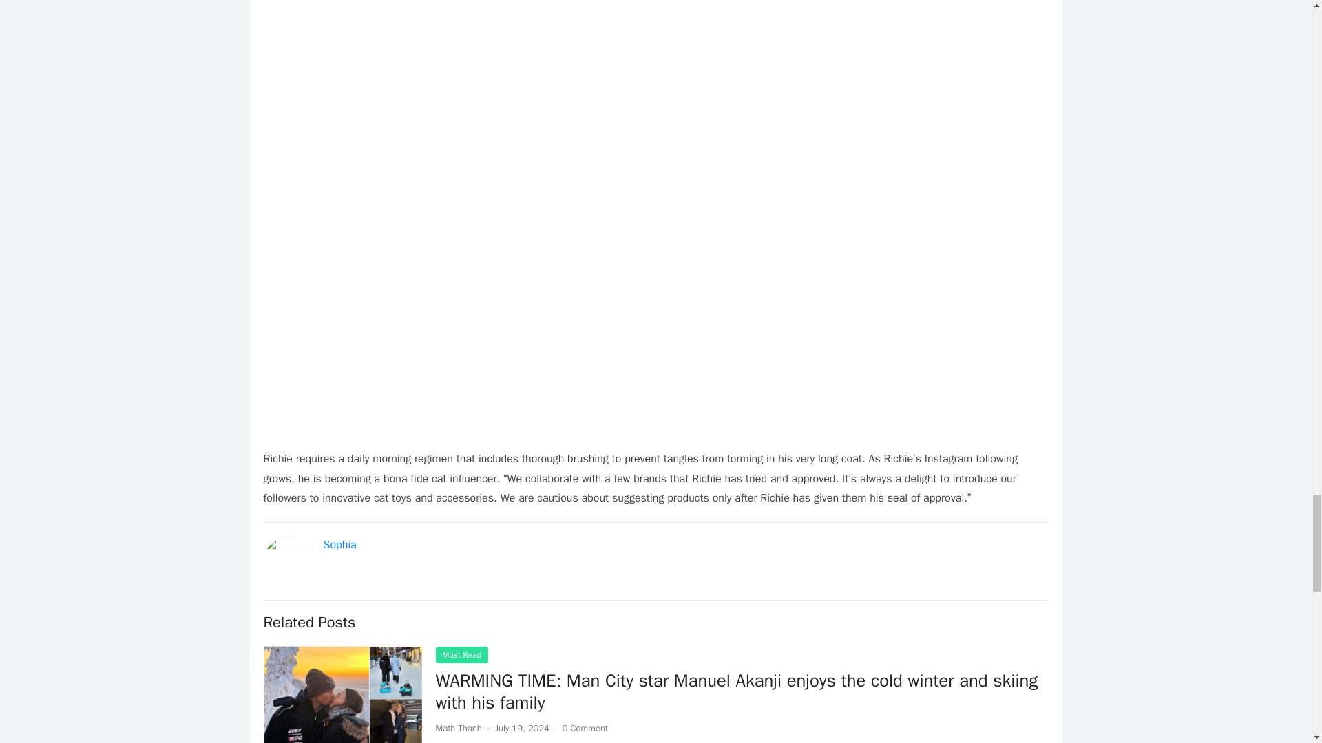 Image resolution: width=1322 pixels, height=743 pixels. Describe the element at coordinates (457, 728) in the screenshot. I see `Math Thanh` at that location.